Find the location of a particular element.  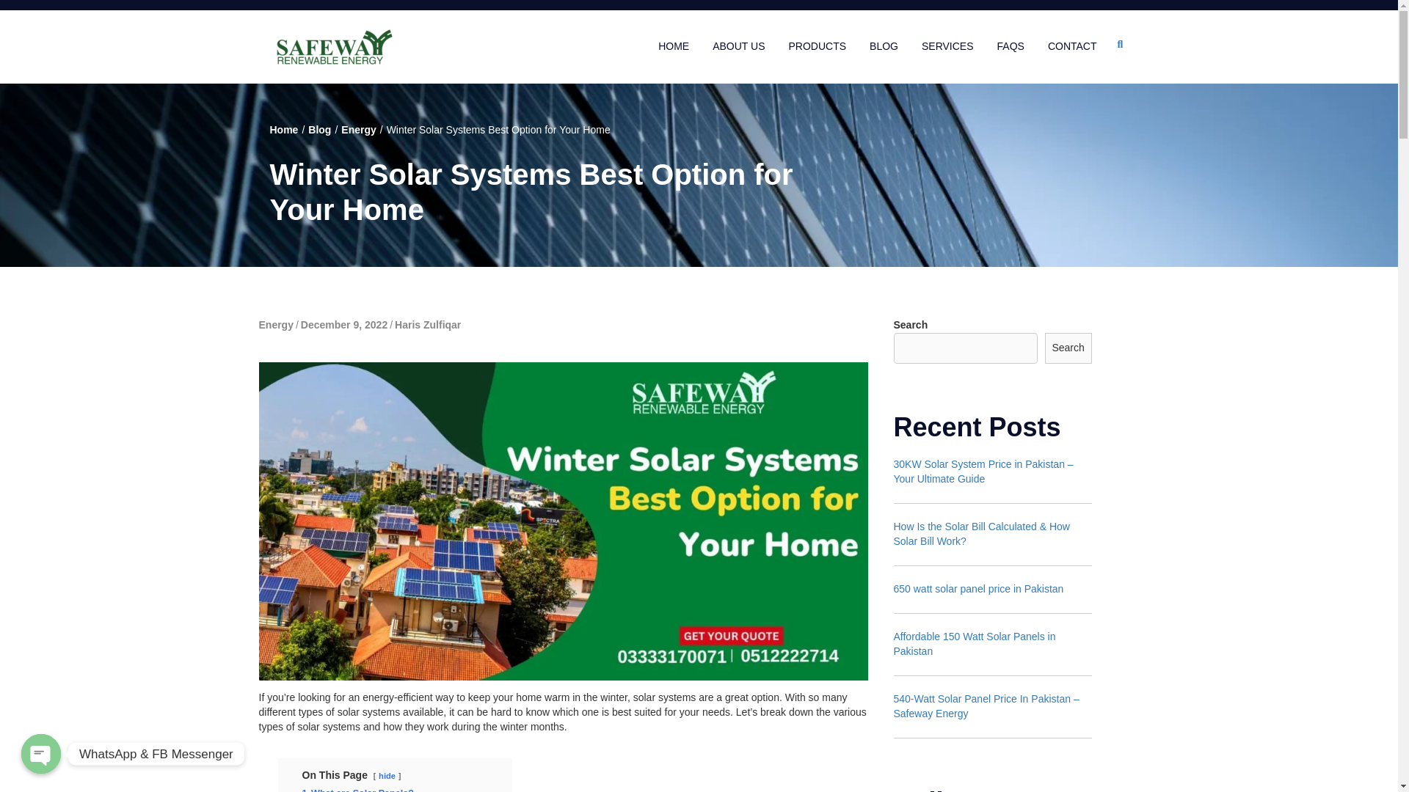

Blog is located at coordinates (320, 129).